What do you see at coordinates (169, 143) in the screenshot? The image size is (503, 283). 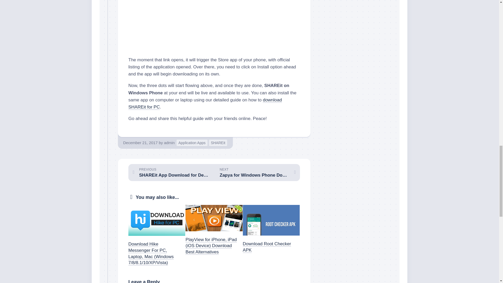 I see `Posts by admin` at bounding box center [169, 143].